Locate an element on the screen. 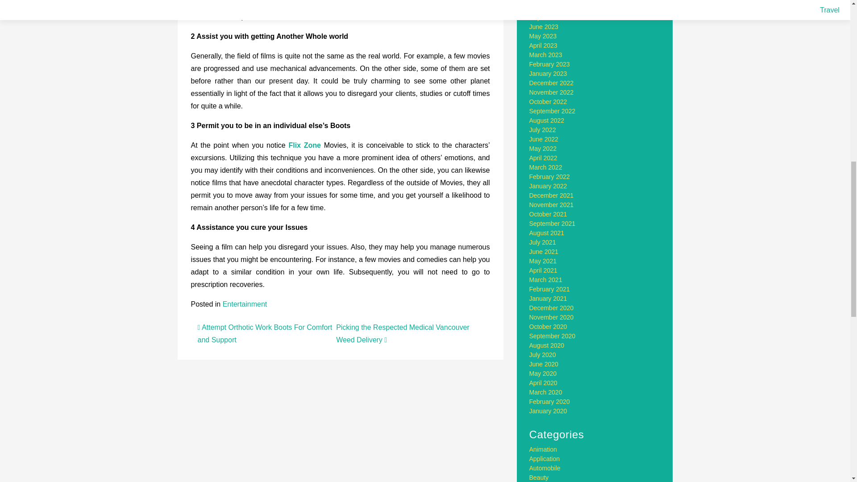 The height and width of the screenshot is (482, 857). Picking the Respected Medical Vancouver Weed Delivery  is located at coordinates (403, 333).